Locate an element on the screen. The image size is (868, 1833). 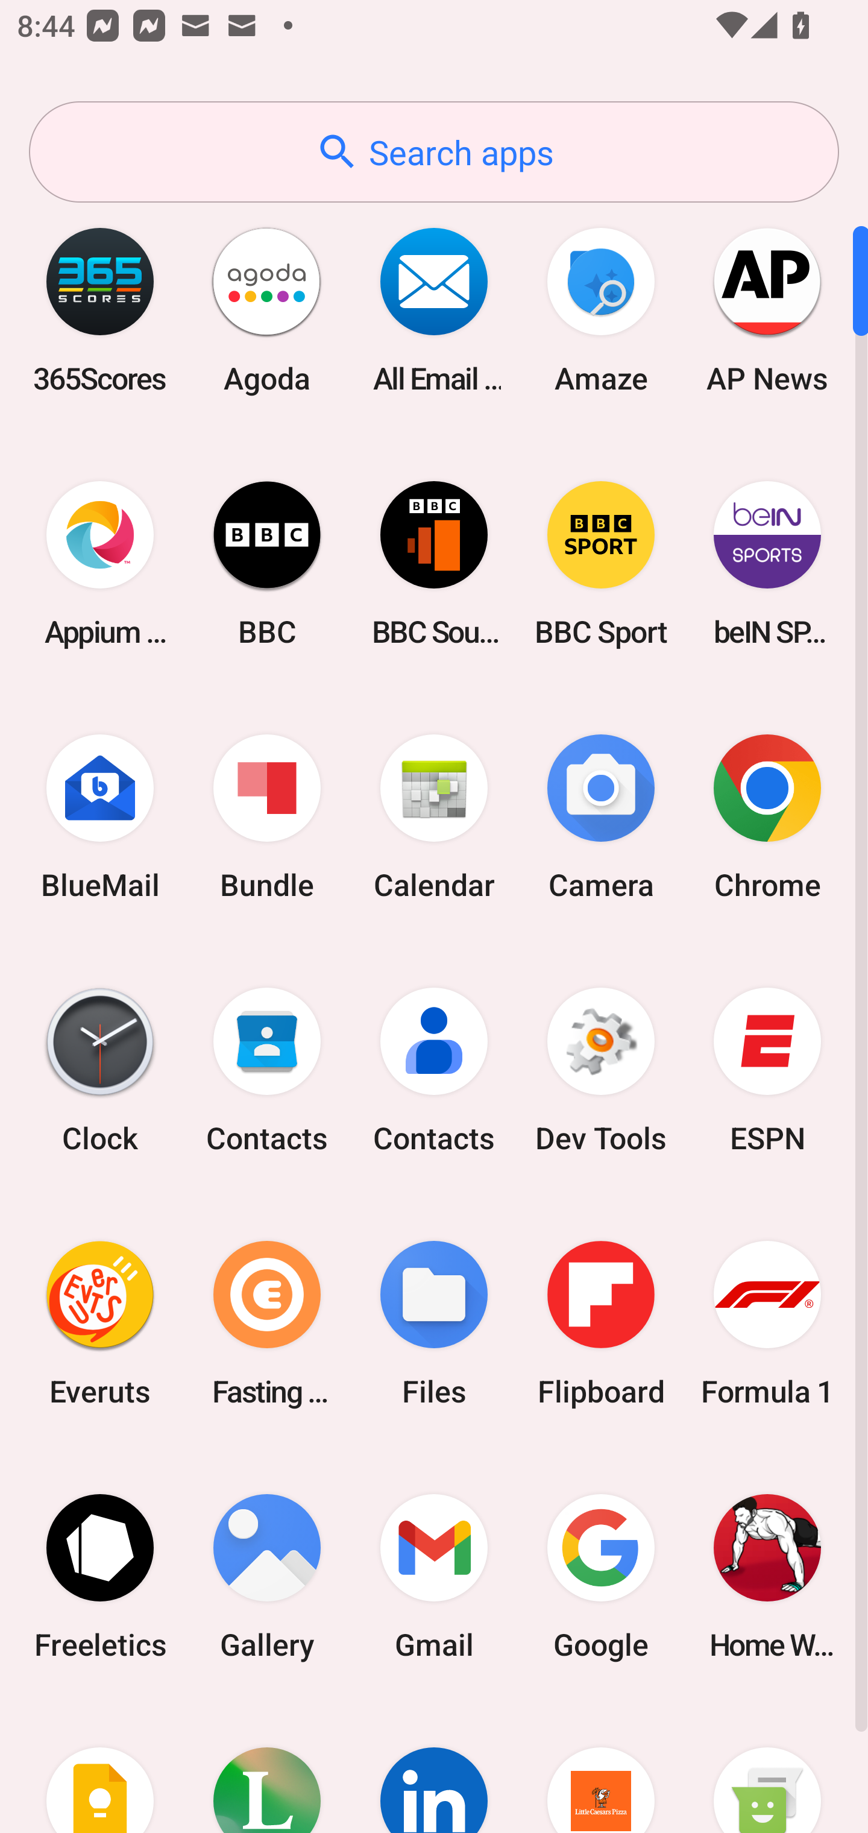
BlueMail is located at coordinates (100, 818).